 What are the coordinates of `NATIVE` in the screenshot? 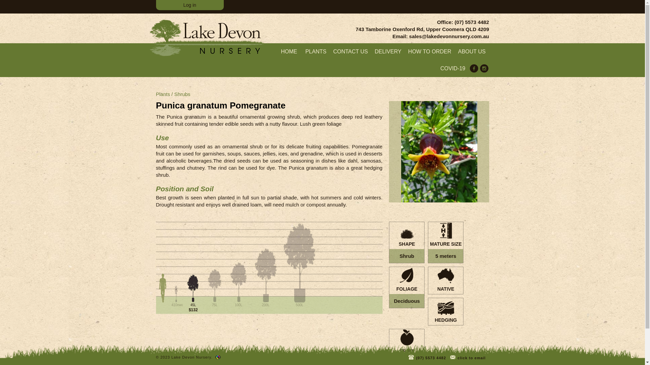 It's located at (446, 281).